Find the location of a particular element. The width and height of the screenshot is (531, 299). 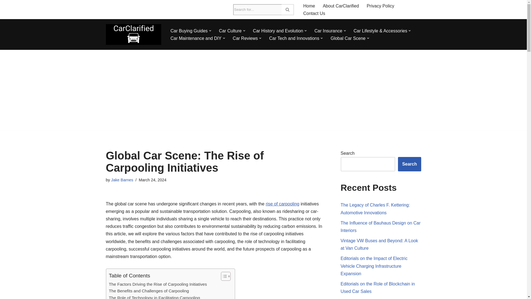

The Role of Technology in Facilitating Carpooling is located at coordinates (154, 297).